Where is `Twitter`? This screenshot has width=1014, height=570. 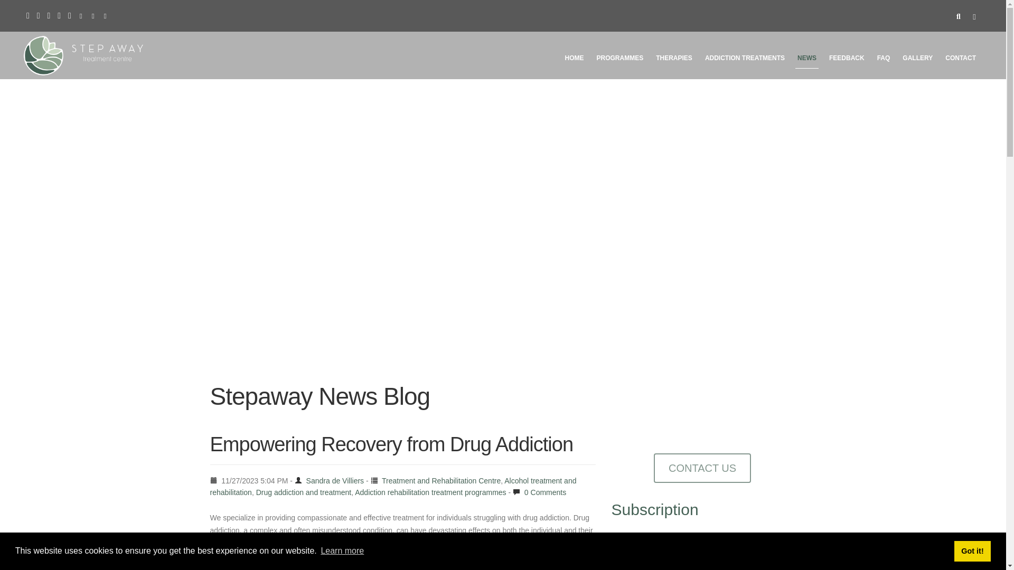 Twitter is located at coordinates (70, 15).